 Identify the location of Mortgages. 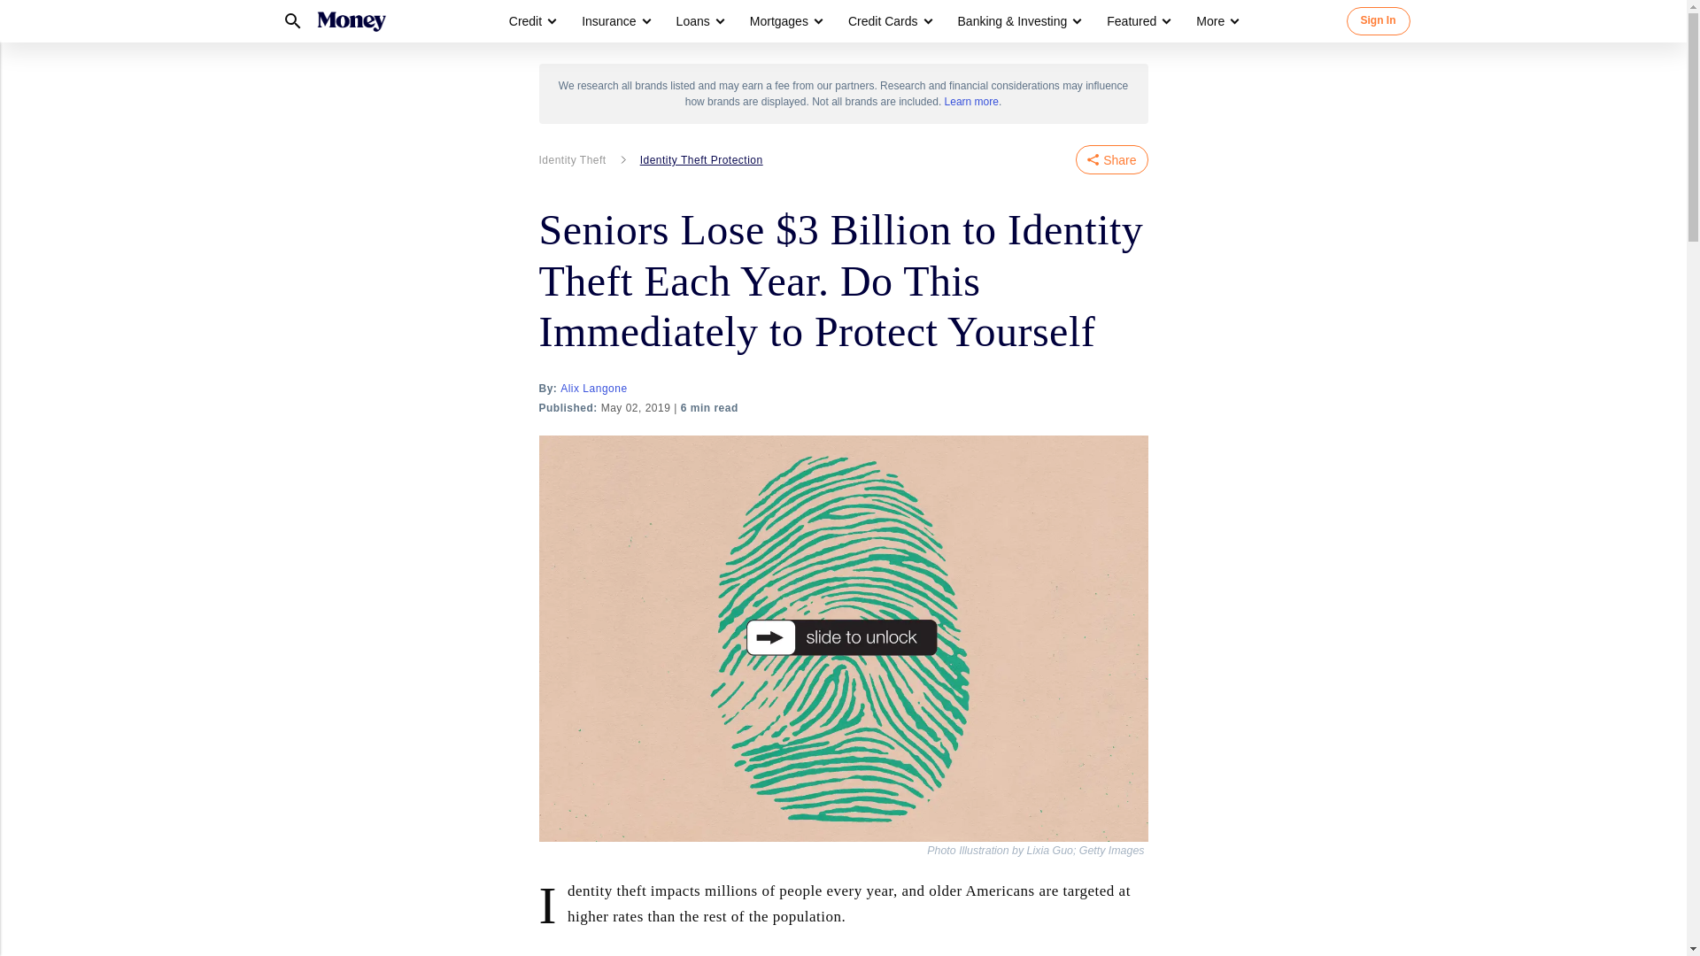
(779, 21).